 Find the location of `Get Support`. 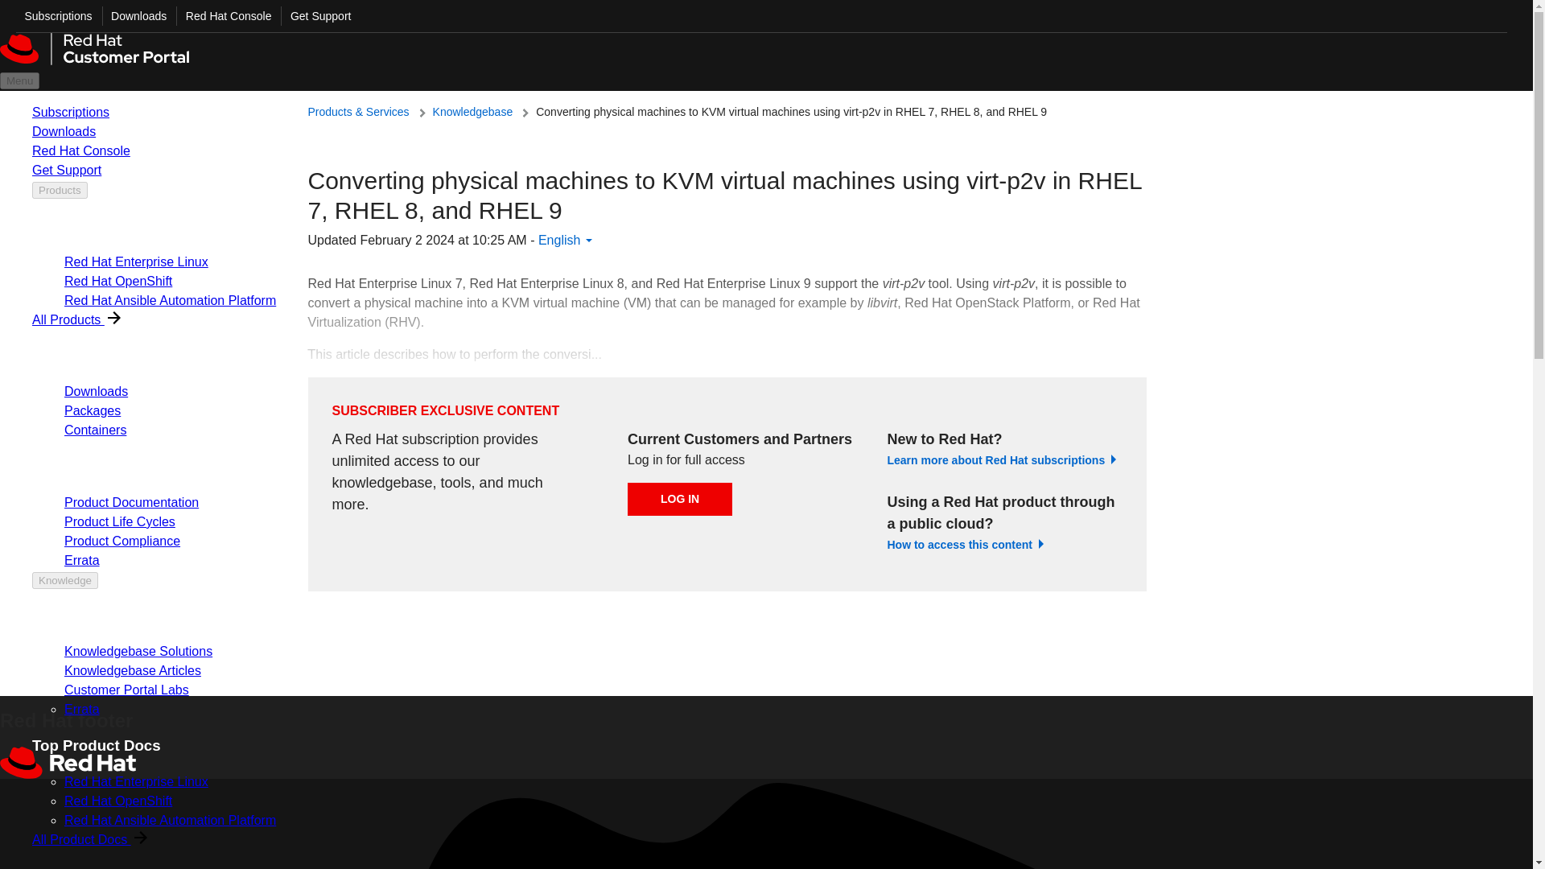

Get Support is located at coordinates (315, 16).